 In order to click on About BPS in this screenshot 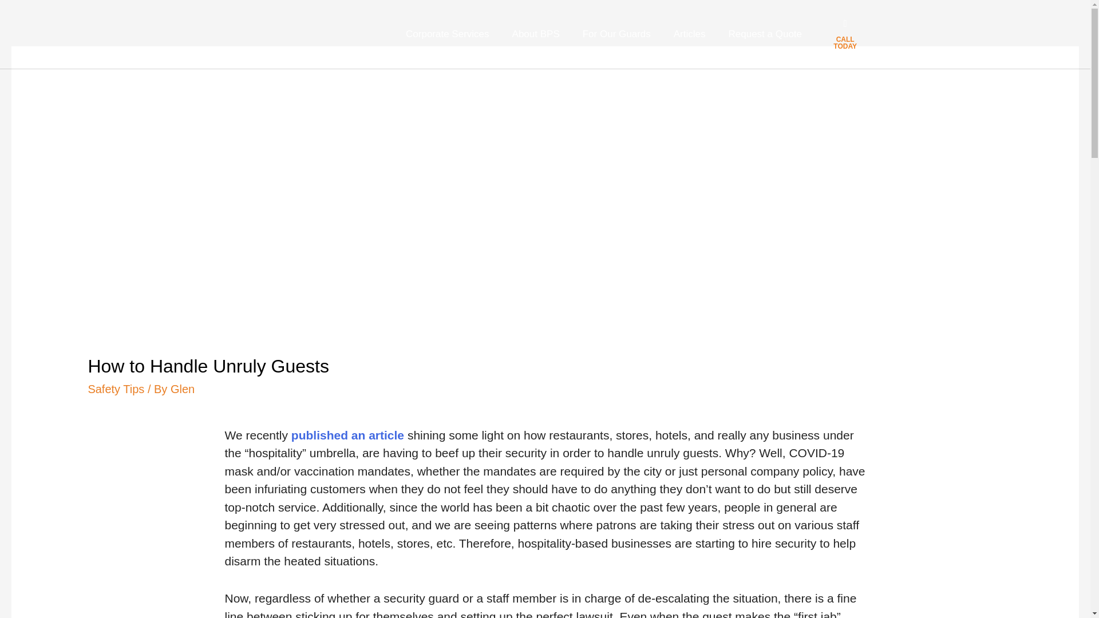, I will do `click(536, 34)`.